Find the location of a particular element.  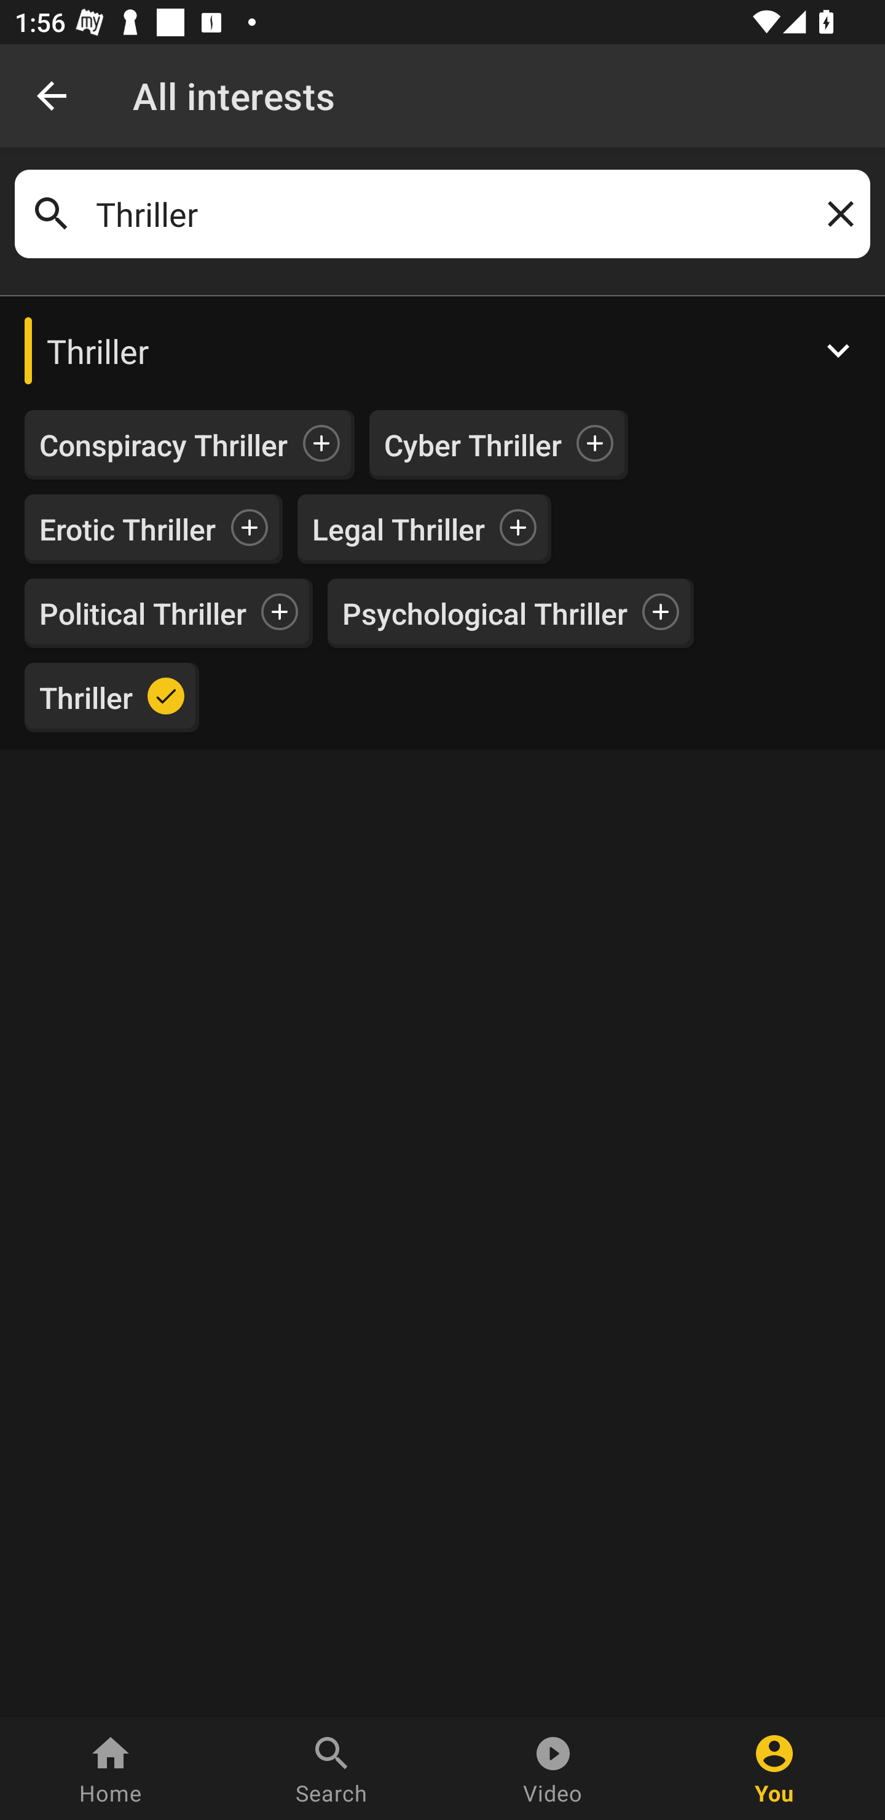

Cyber Thriller is located at coordinates (472, 445).